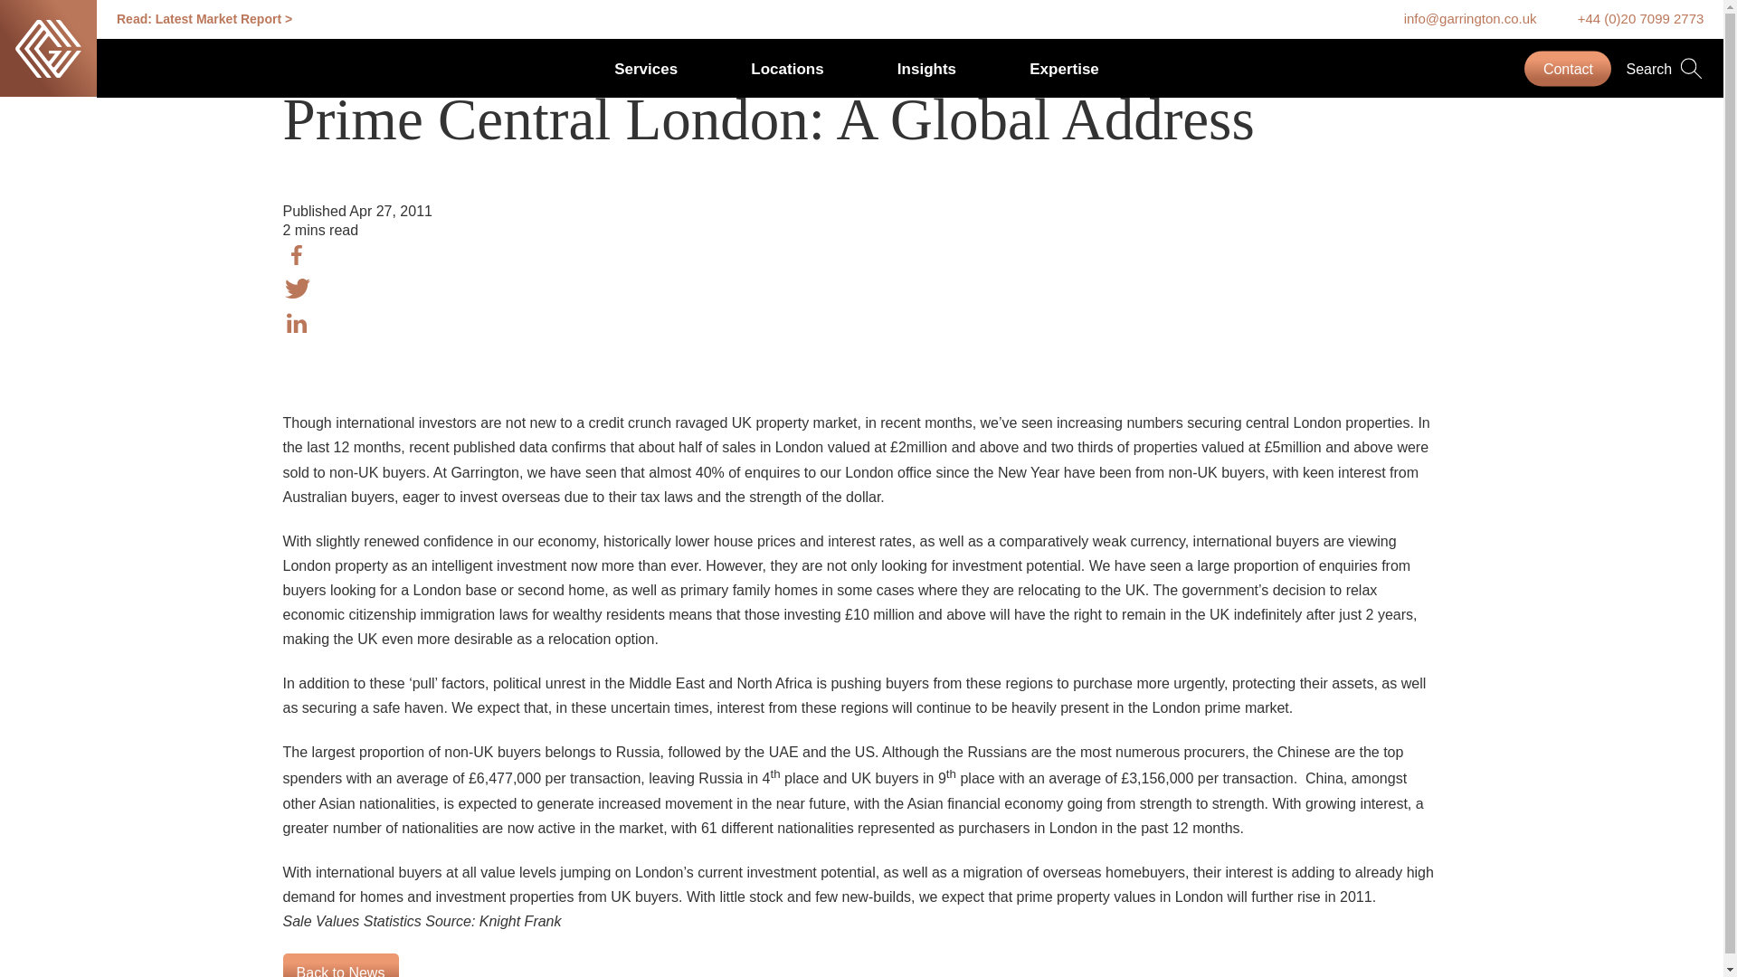 The image size is (1737, 977). I want to click on Follow Garrington on Twitter, so click(1221, 707).